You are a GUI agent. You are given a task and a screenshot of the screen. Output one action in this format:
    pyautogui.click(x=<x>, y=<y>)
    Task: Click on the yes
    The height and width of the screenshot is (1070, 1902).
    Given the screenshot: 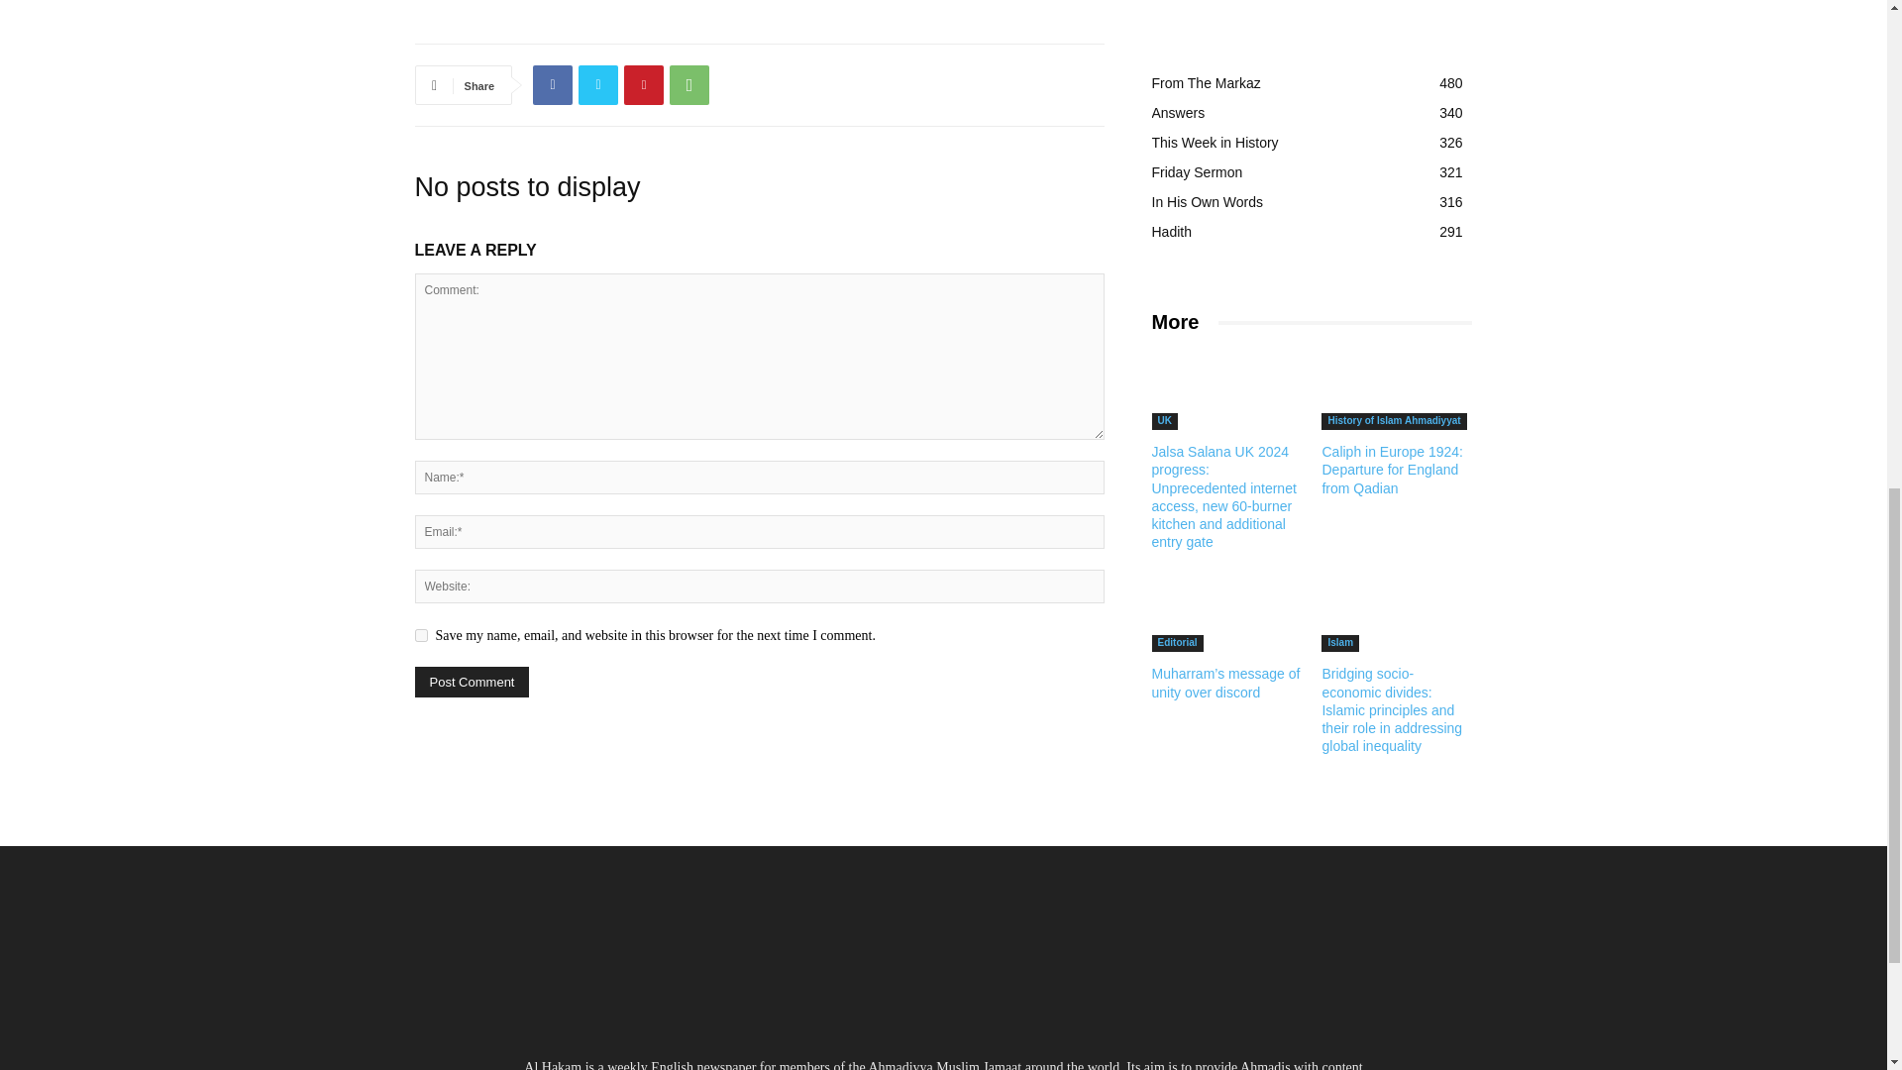 What is the action you would take?
    pyautogui.click(x=420, y=636)
    